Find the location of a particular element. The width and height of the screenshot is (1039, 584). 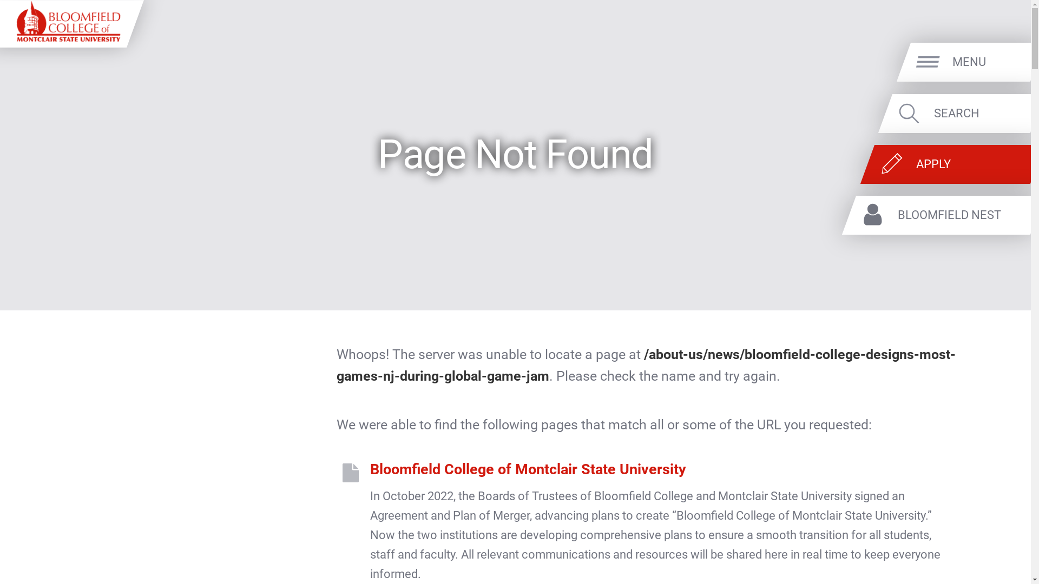

MENU is located at coordinates (988, 62).